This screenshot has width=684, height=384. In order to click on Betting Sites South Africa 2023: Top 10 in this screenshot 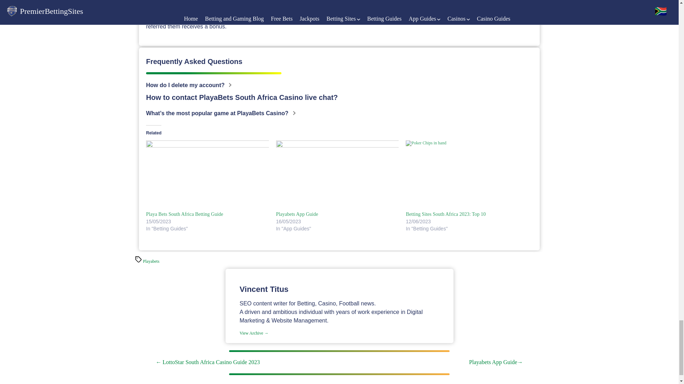, I will do `click(445, 214)`.